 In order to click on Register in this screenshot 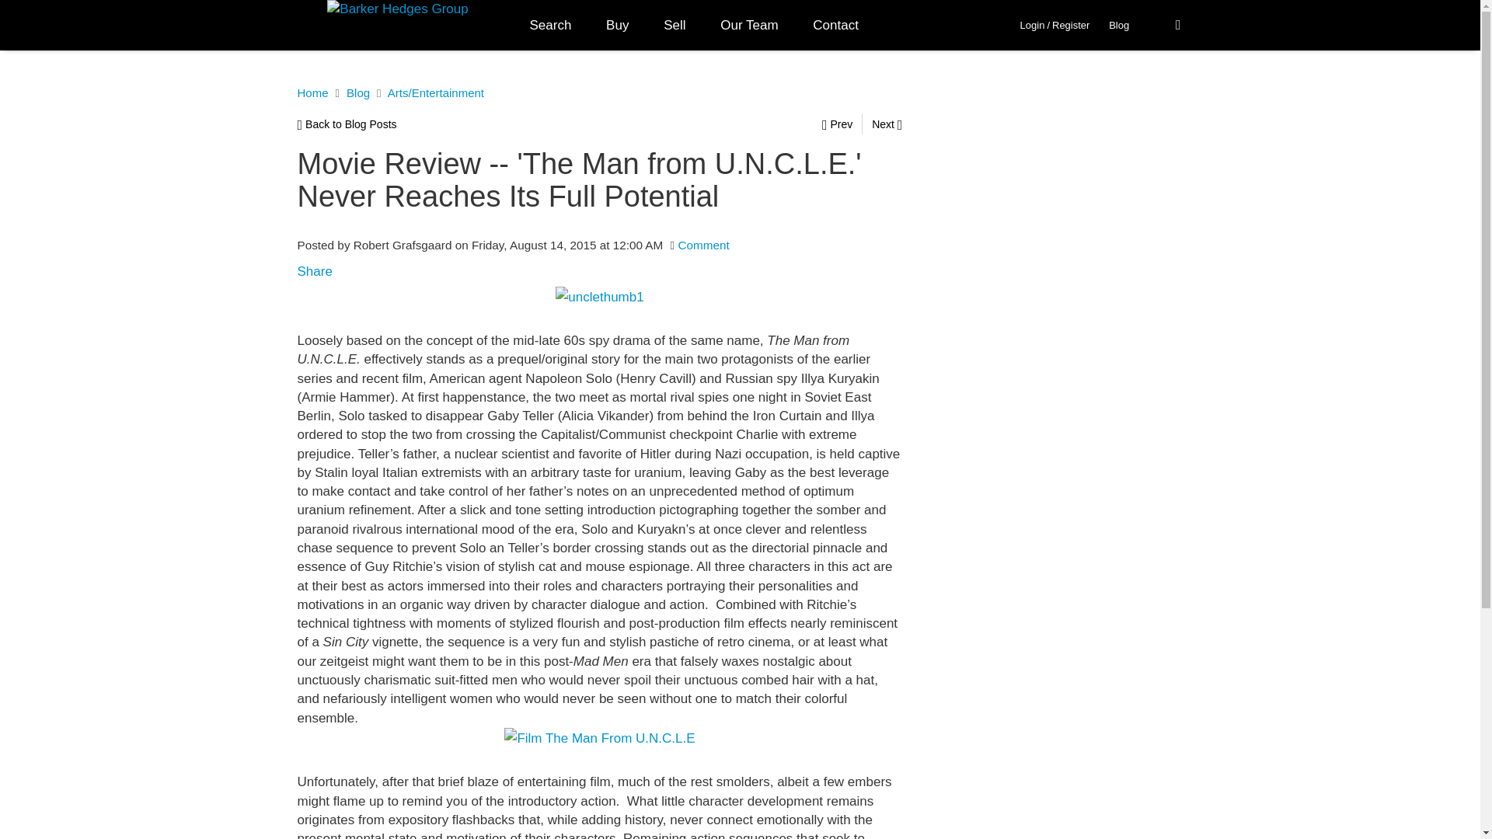, I will do `click(1070, 25)`.